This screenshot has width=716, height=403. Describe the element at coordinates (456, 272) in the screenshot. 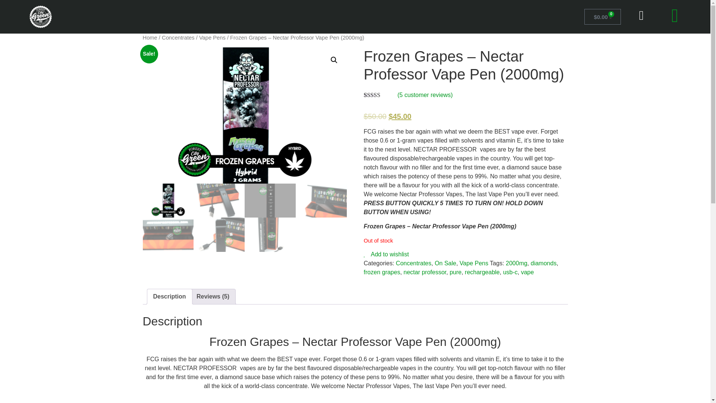

I see `pure` at that location.